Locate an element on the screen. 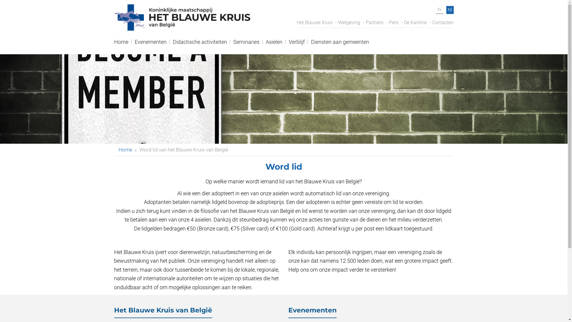 The image size is (572, 322). Home is located at coordinates (121, 44).